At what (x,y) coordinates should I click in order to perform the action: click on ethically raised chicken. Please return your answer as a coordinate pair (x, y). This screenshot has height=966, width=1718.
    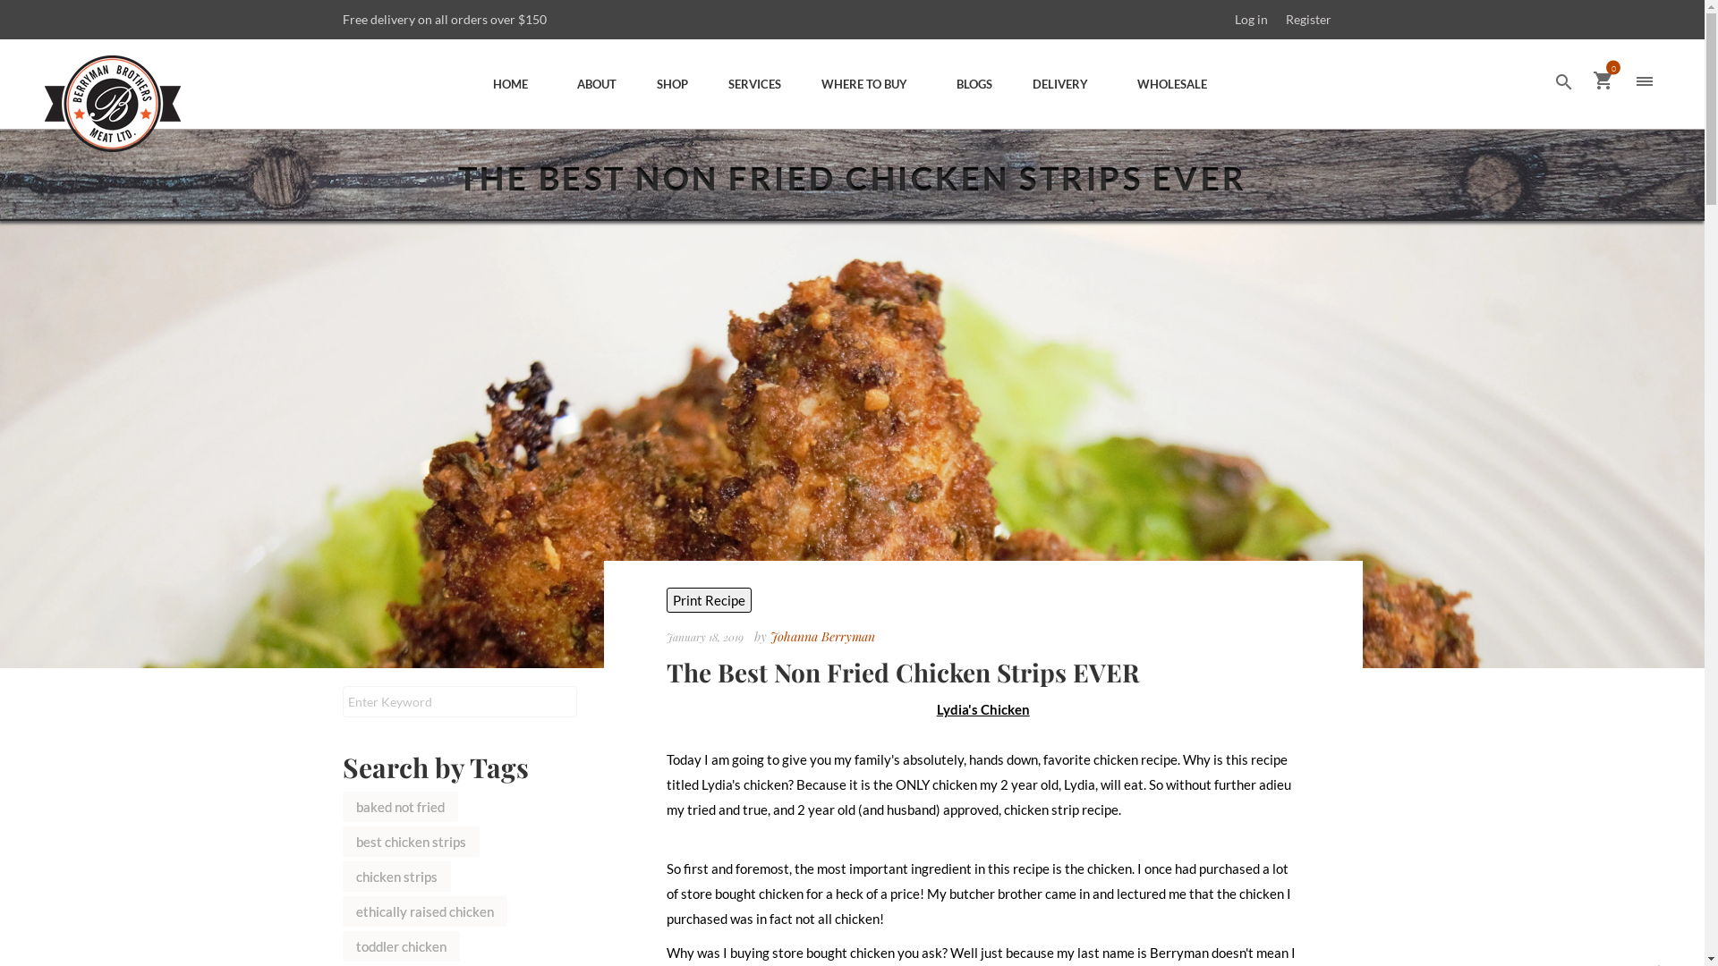
    Looking at the image, I should click on (425, 911).